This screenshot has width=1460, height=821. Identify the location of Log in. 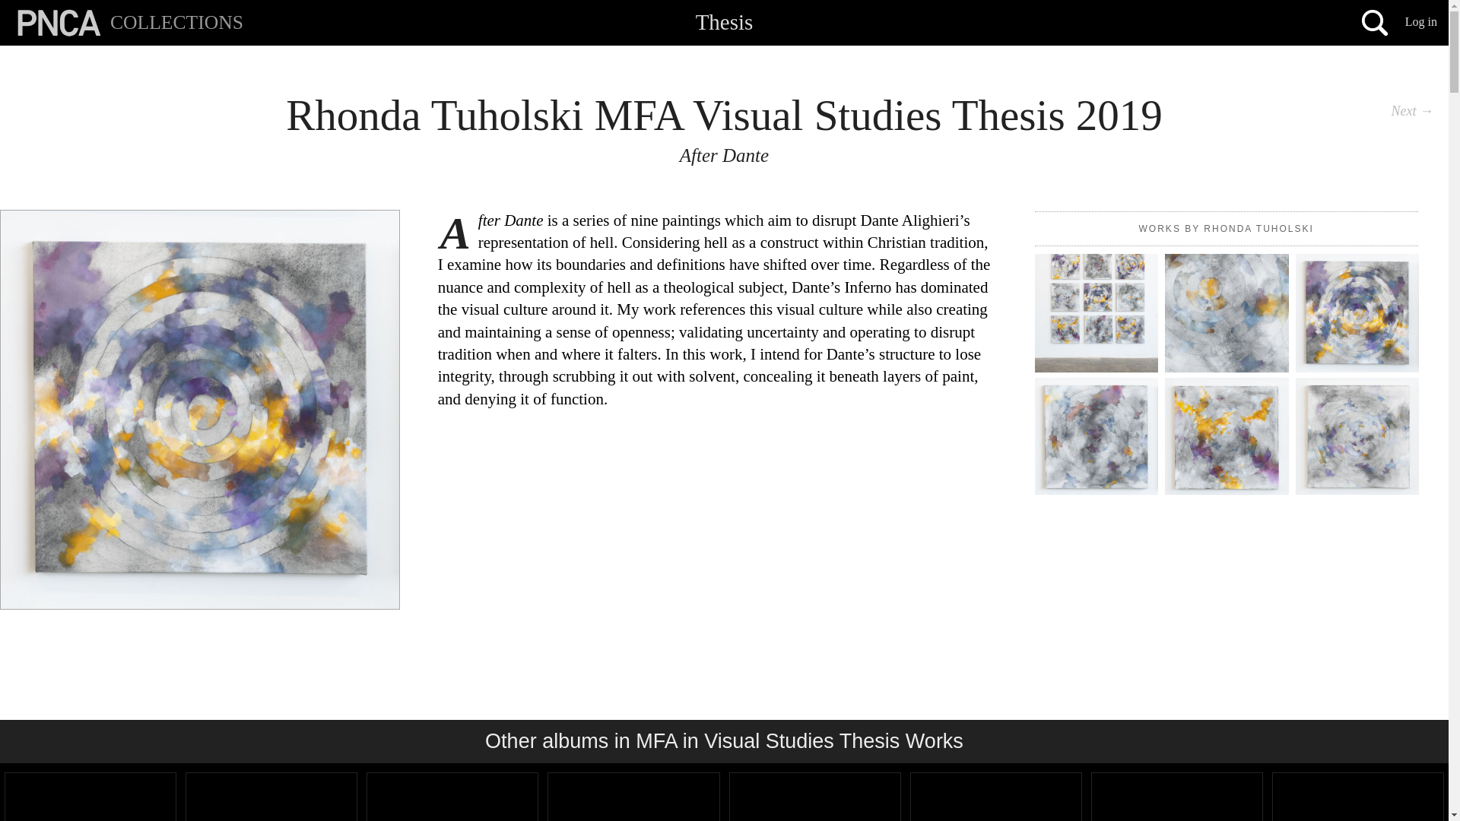
(1420, 21).